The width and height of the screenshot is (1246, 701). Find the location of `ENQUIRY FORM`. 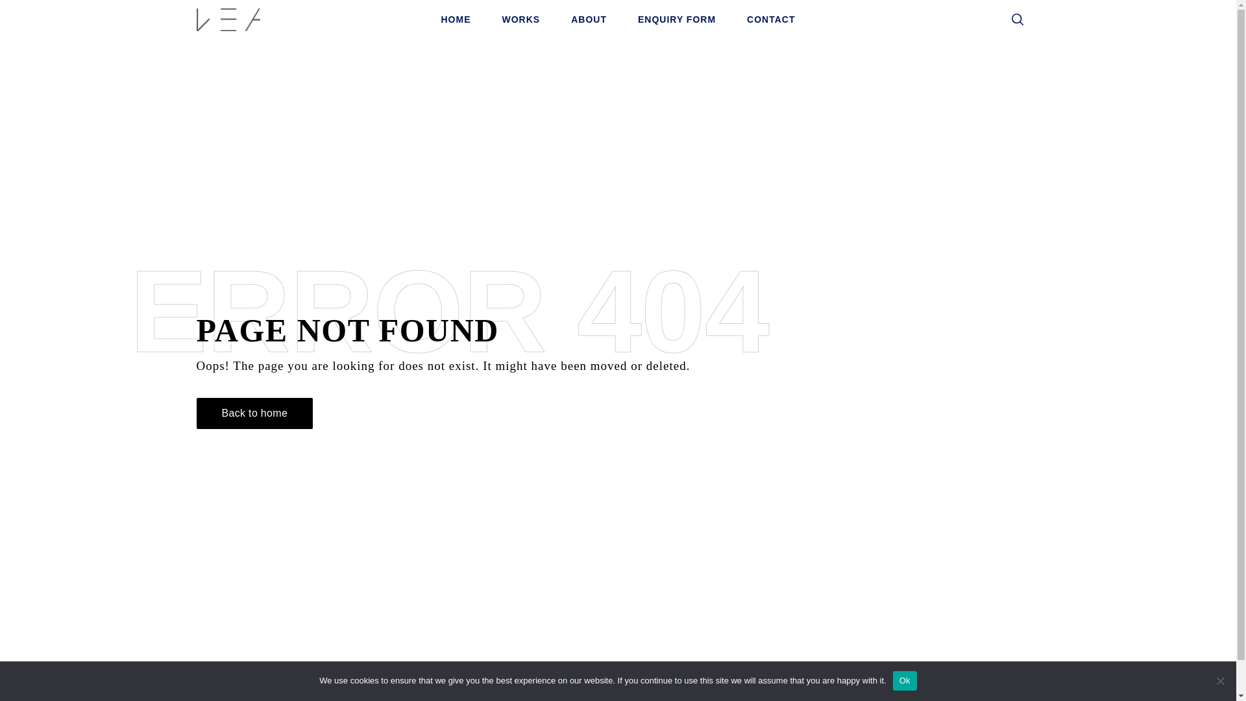

ENQUIRY FORM is located at coordinates (676, 19).